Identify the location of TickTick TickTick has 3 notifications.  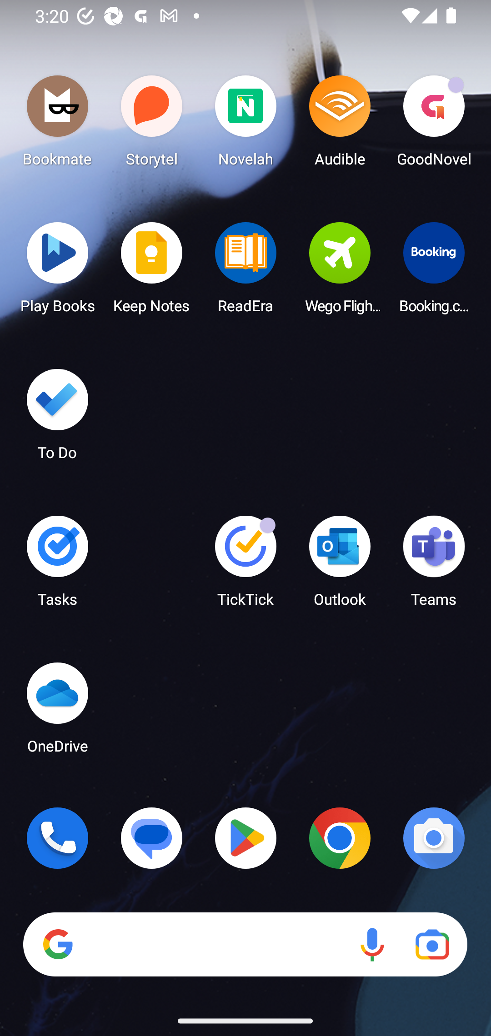
(245, 565).